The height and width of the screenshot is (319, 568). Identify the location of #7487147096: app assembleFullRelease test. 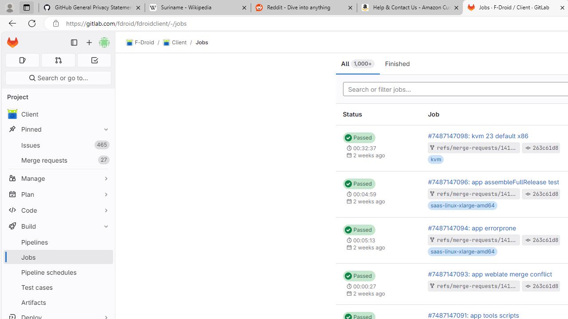
(493, 182).